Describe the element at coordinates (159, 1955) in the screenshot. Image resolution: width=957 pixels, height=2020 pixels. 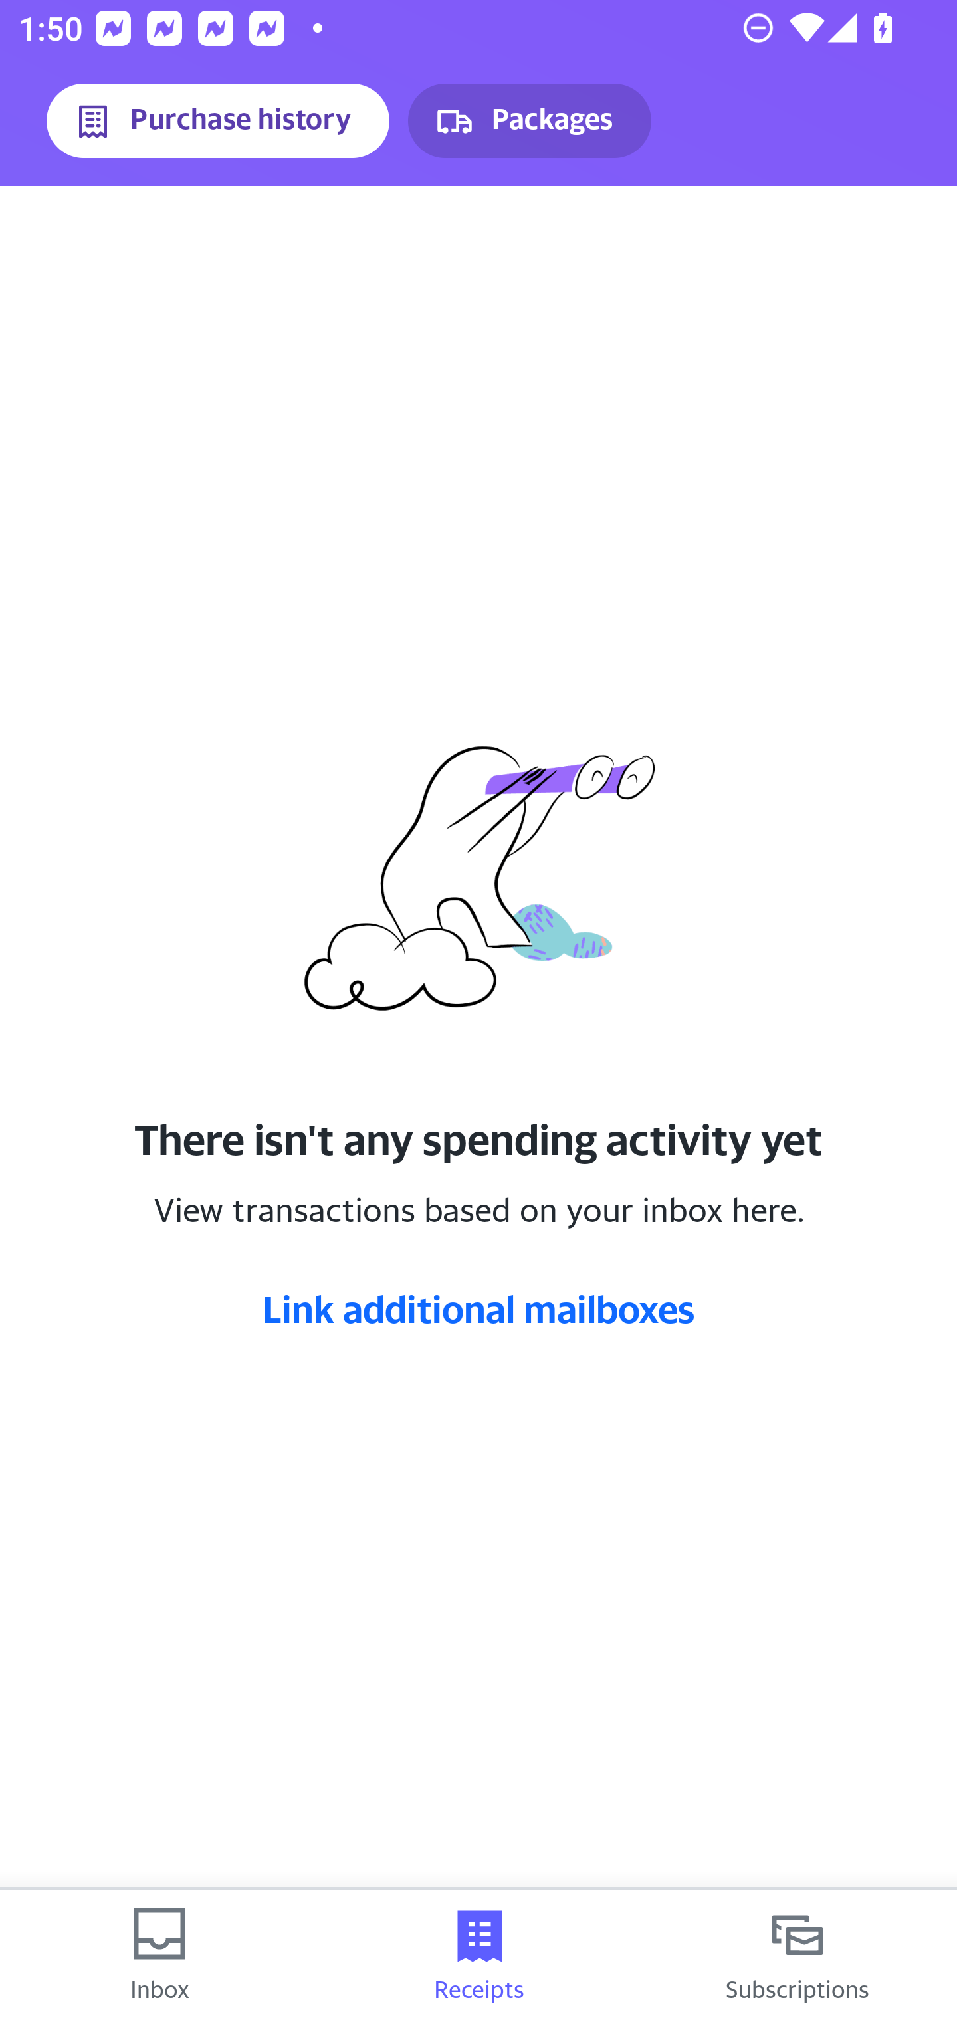
I see `Inbox` at that location.